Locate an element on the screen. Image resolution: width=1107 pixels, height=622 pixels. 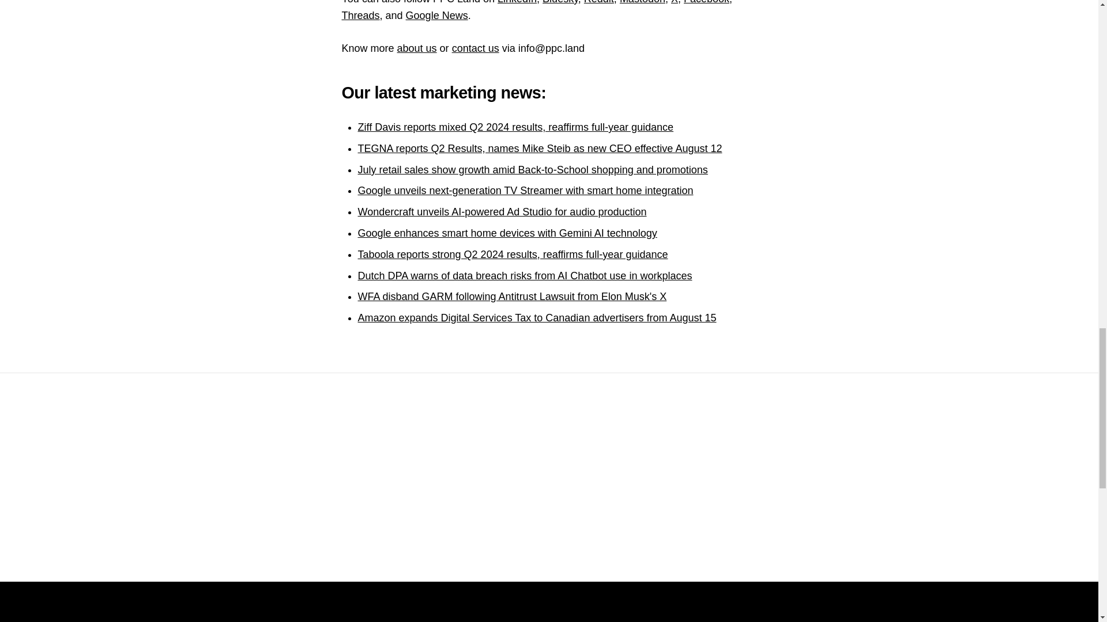
Mastodon is located at coordinates (642, 2).